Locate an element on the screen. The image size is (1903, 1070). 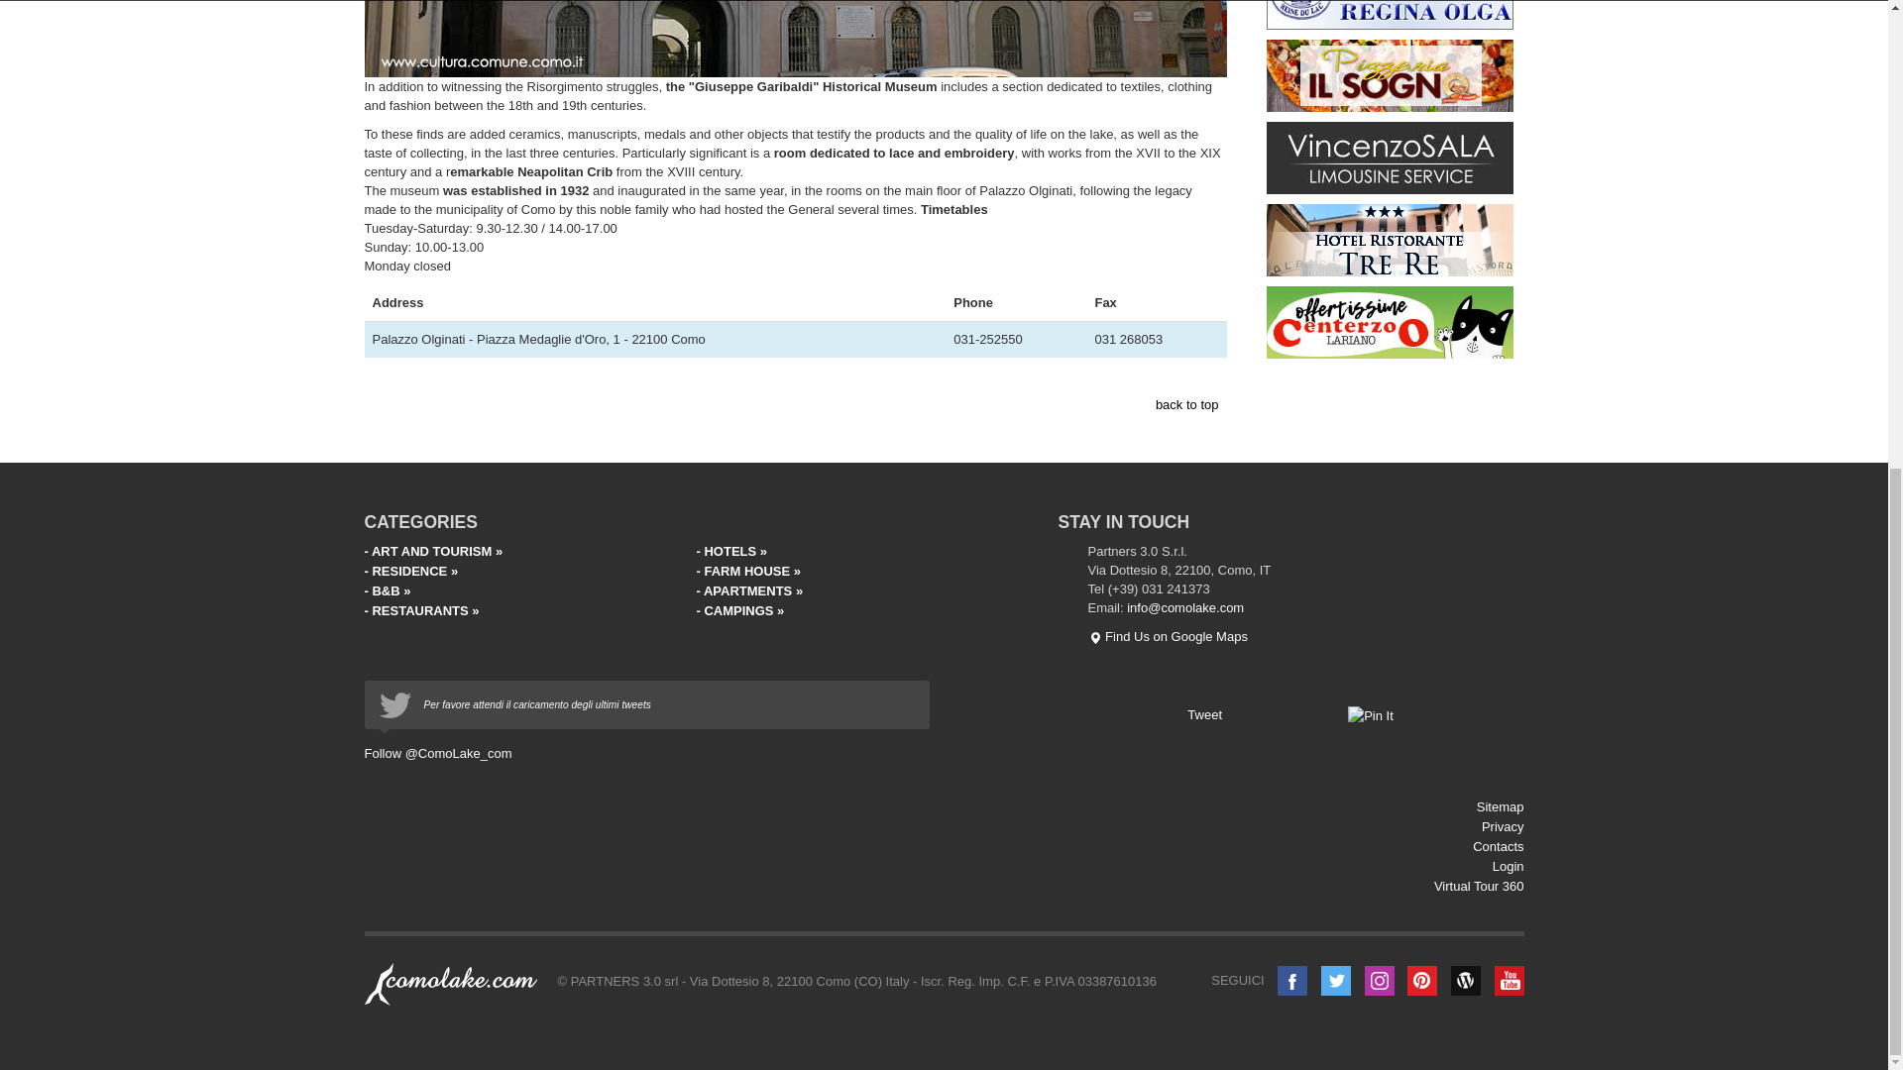
Pizzeria il sogno is located at coordinates (1390, 75).